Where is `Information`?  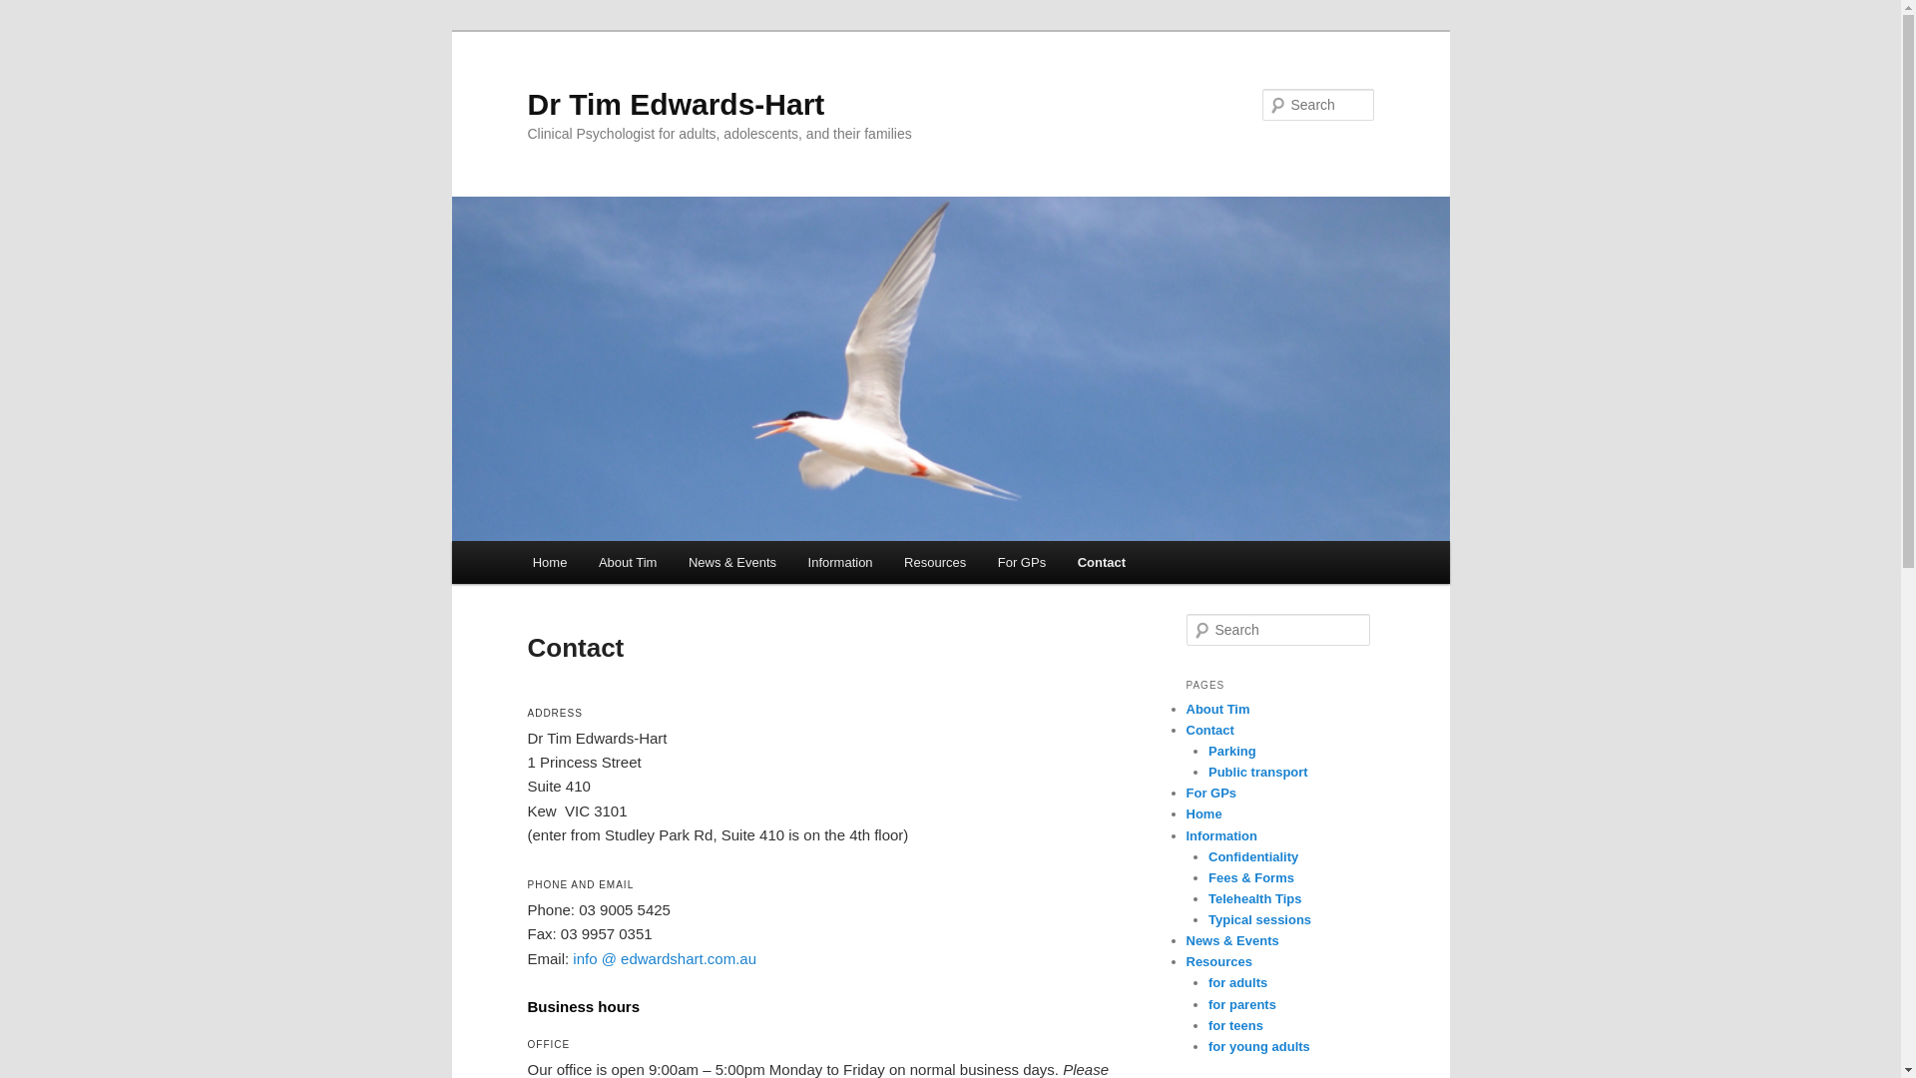 Information is located at coordinates (1221, 836).